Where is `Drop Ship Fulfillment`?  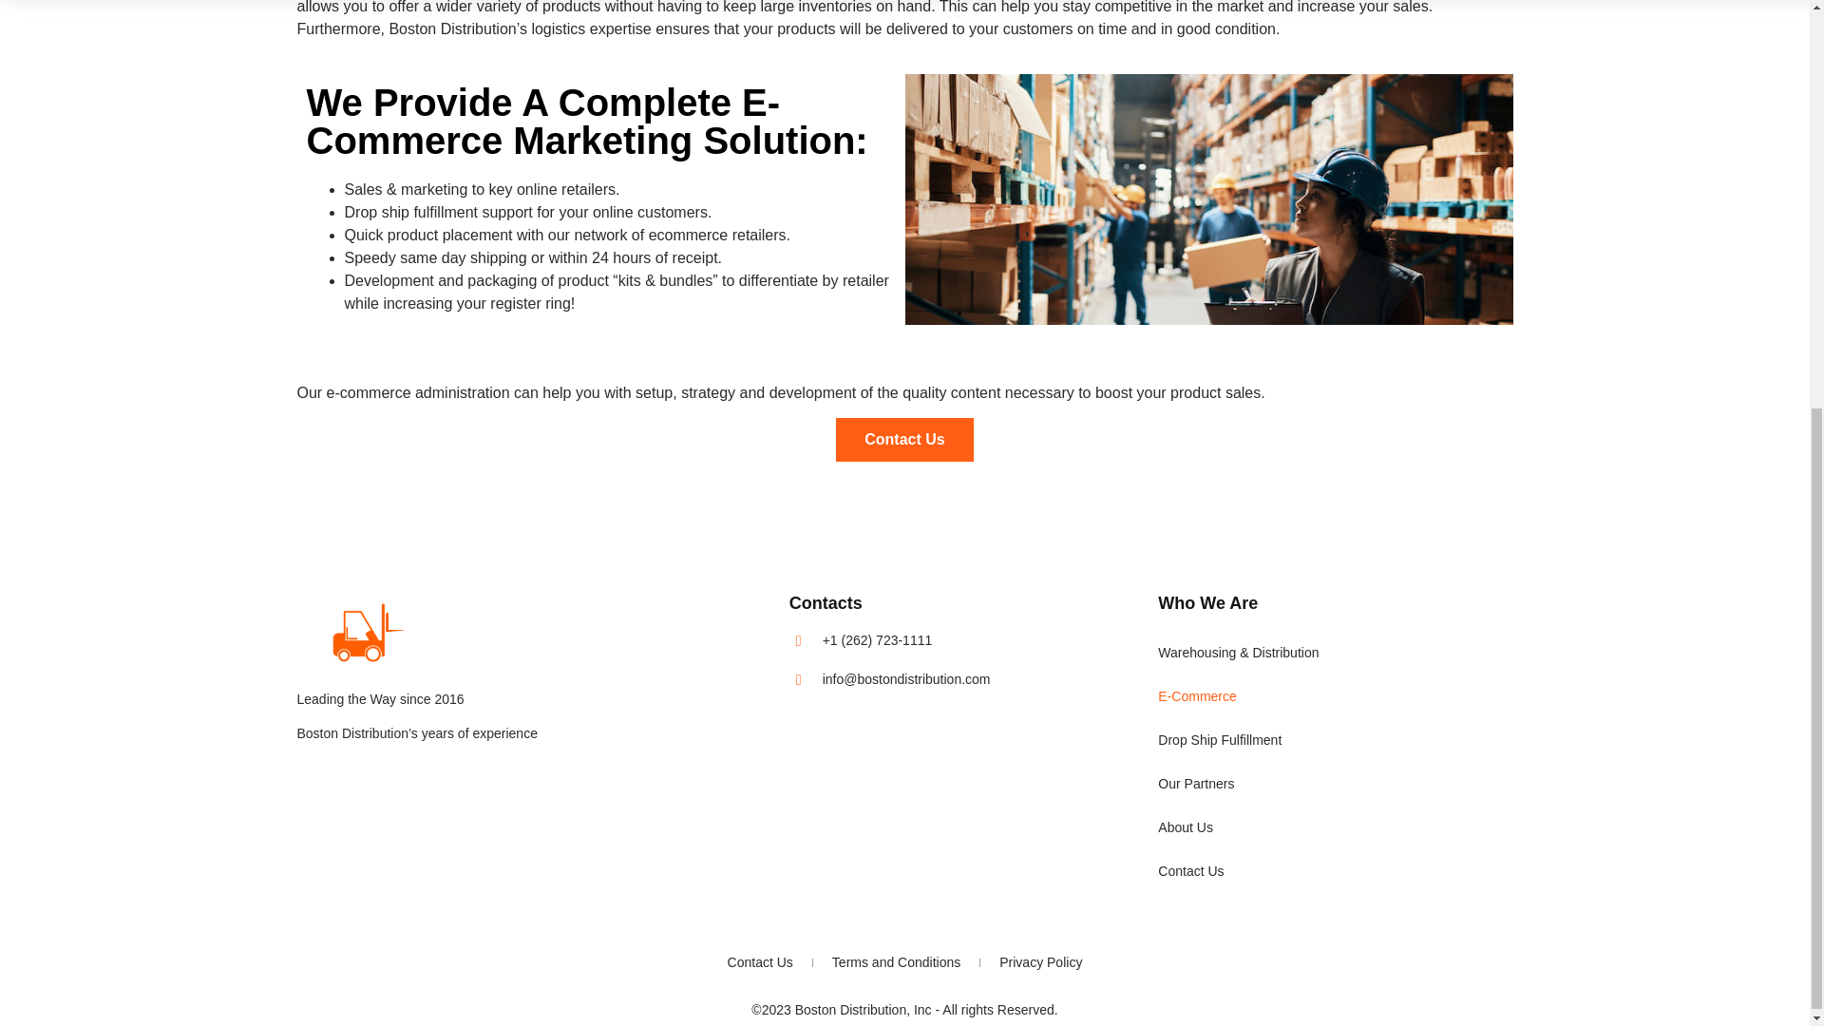 Drop Ship Fulfillment is located at coordinates (1333, 740).